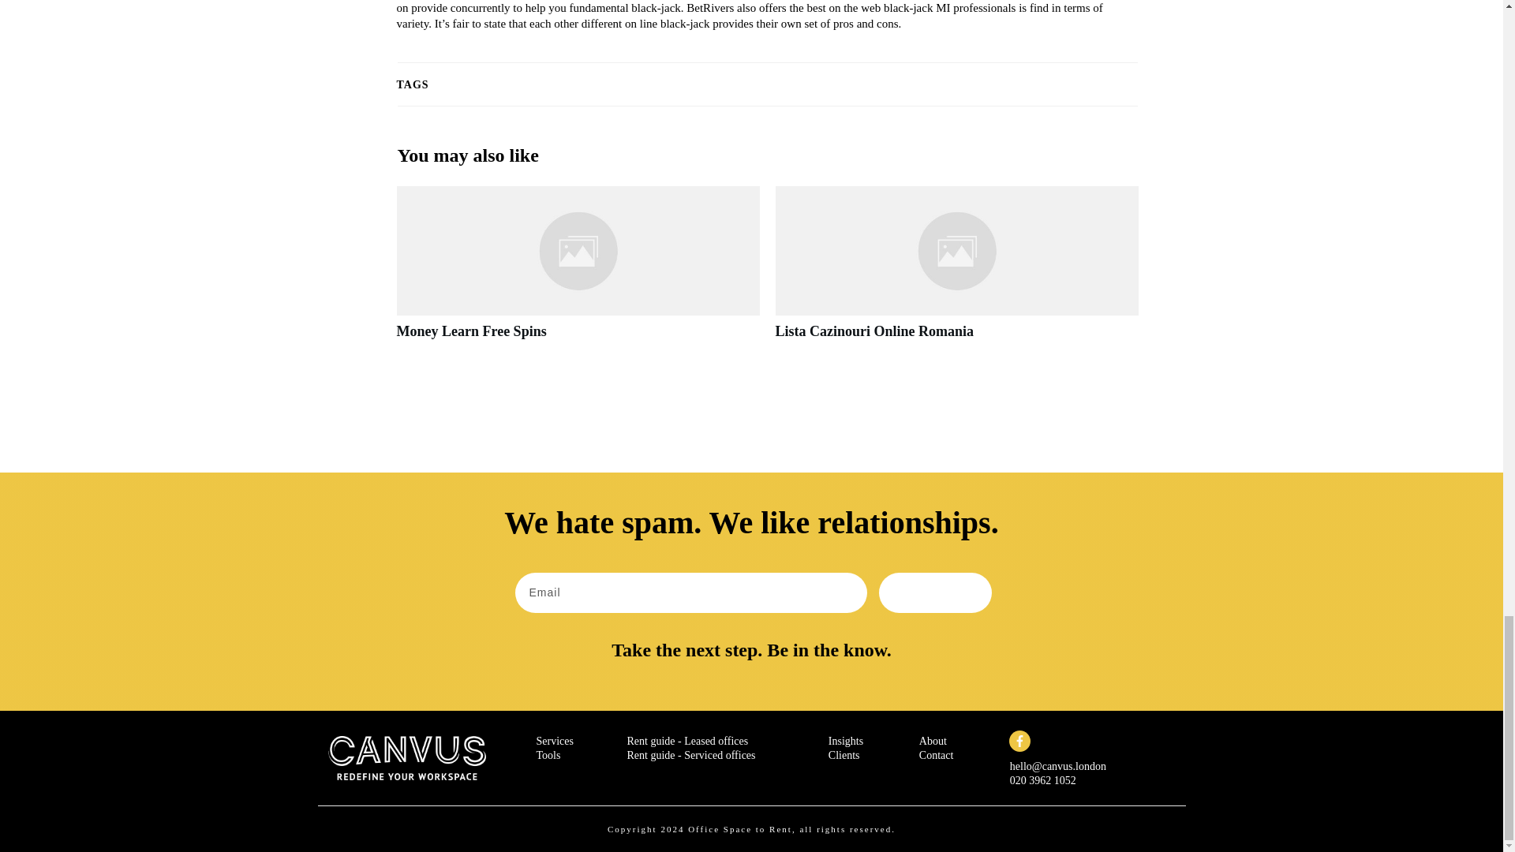 This screenshot has height=852, width=1515. I want to click on Money Learn Free Spins, so click(470, 331).